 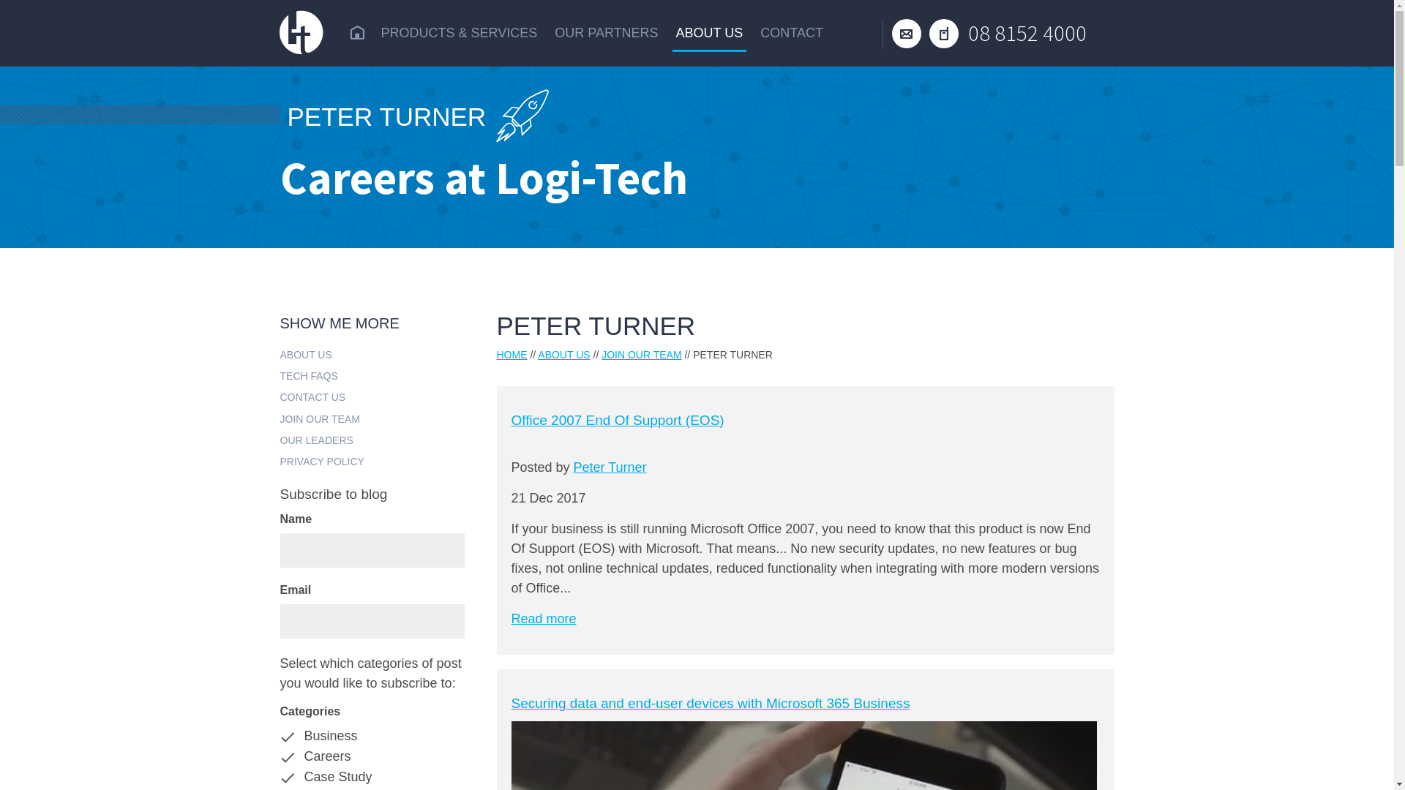 What do you see at coordinates (372, 354) in the screenshot?
I see `ABOUT US` at bounding box center [372, 354].